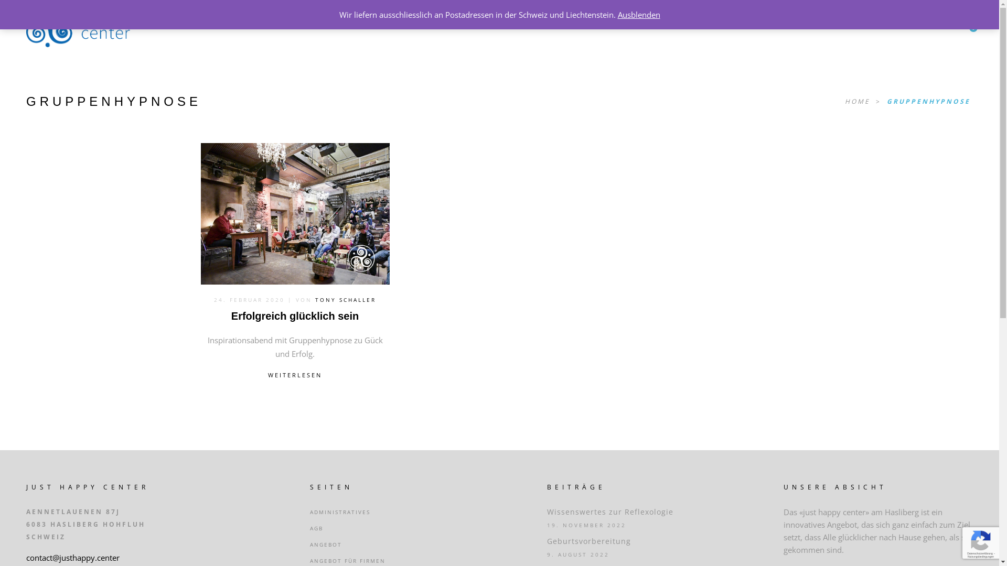  What do you see at coordinates (695, 23) in the screenshot?
I see `ADMINISTRATIVES` at bounding box center [695, 23].